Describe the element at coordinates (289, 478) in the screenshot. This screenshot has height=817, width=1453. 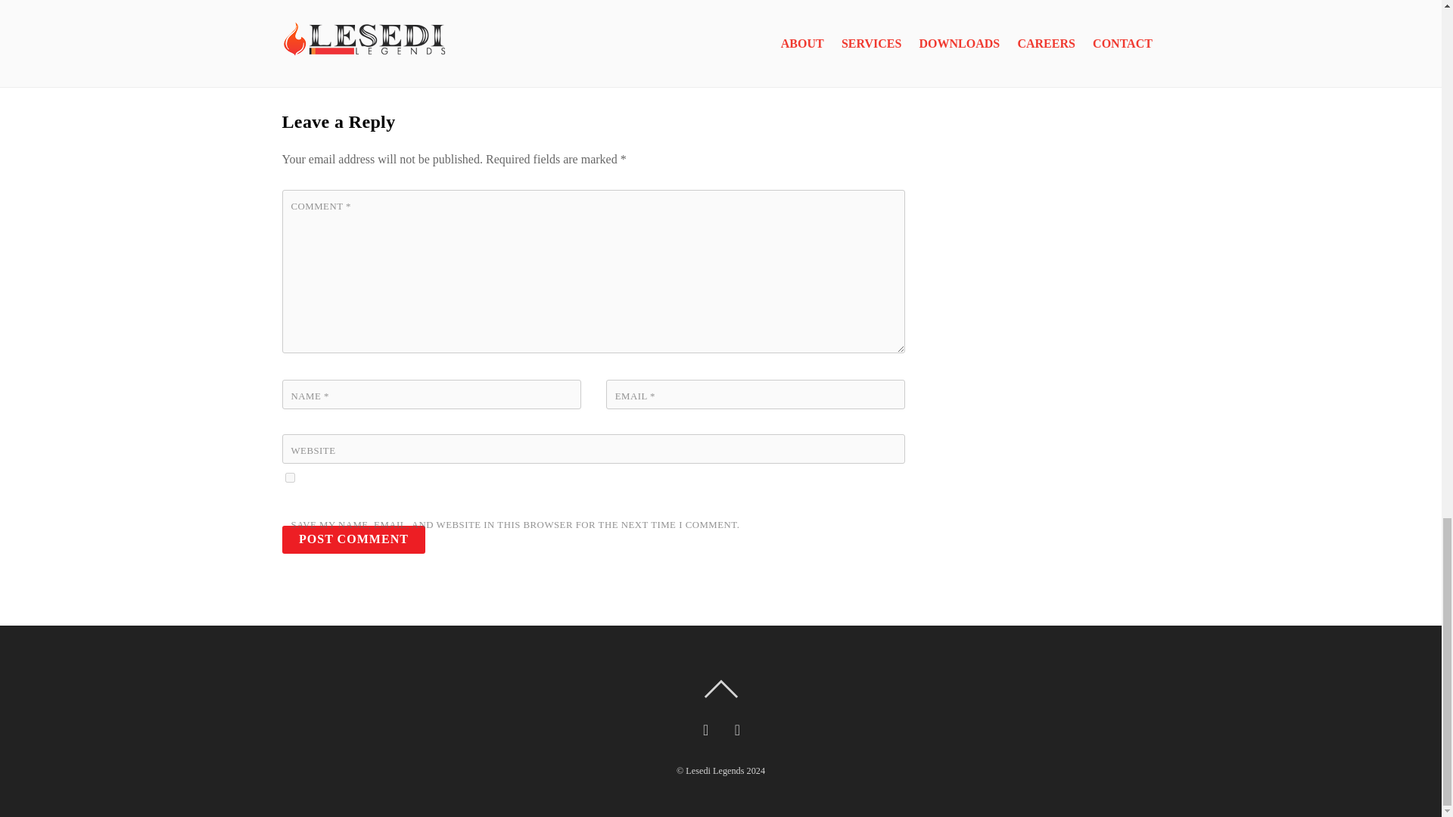
I see `yes` at that location.